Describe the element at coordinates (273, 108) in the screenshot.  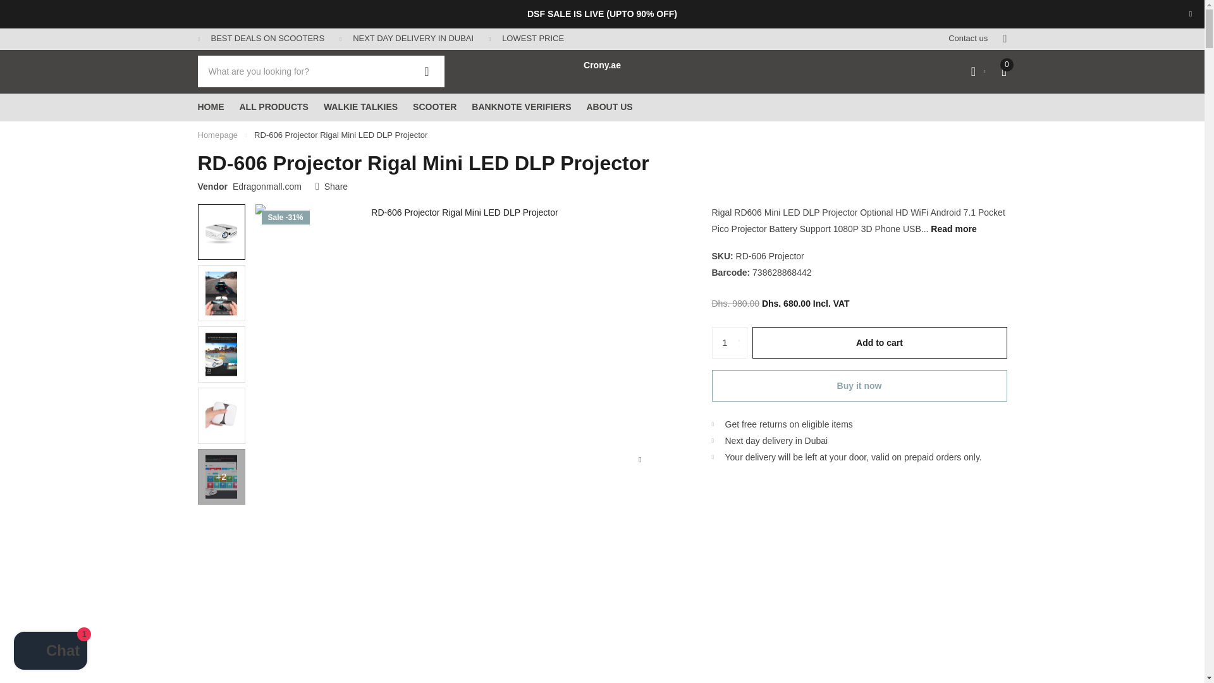
I see `ALL PRODUCTS` at that location.